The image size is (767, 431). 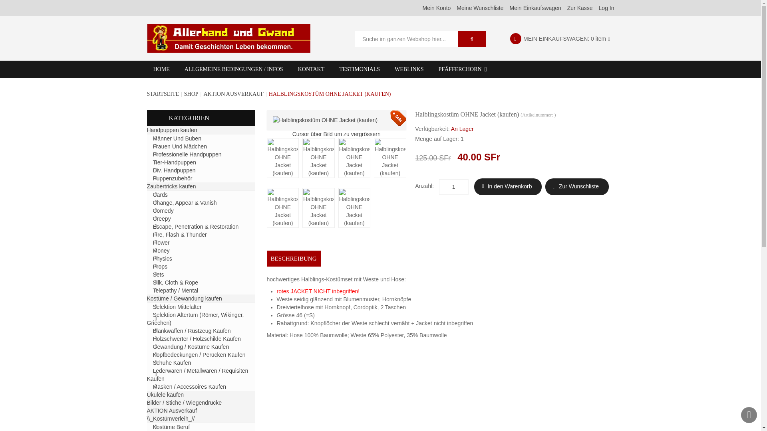 I want to click on Zur Kasse, so click(x=580, y=8).